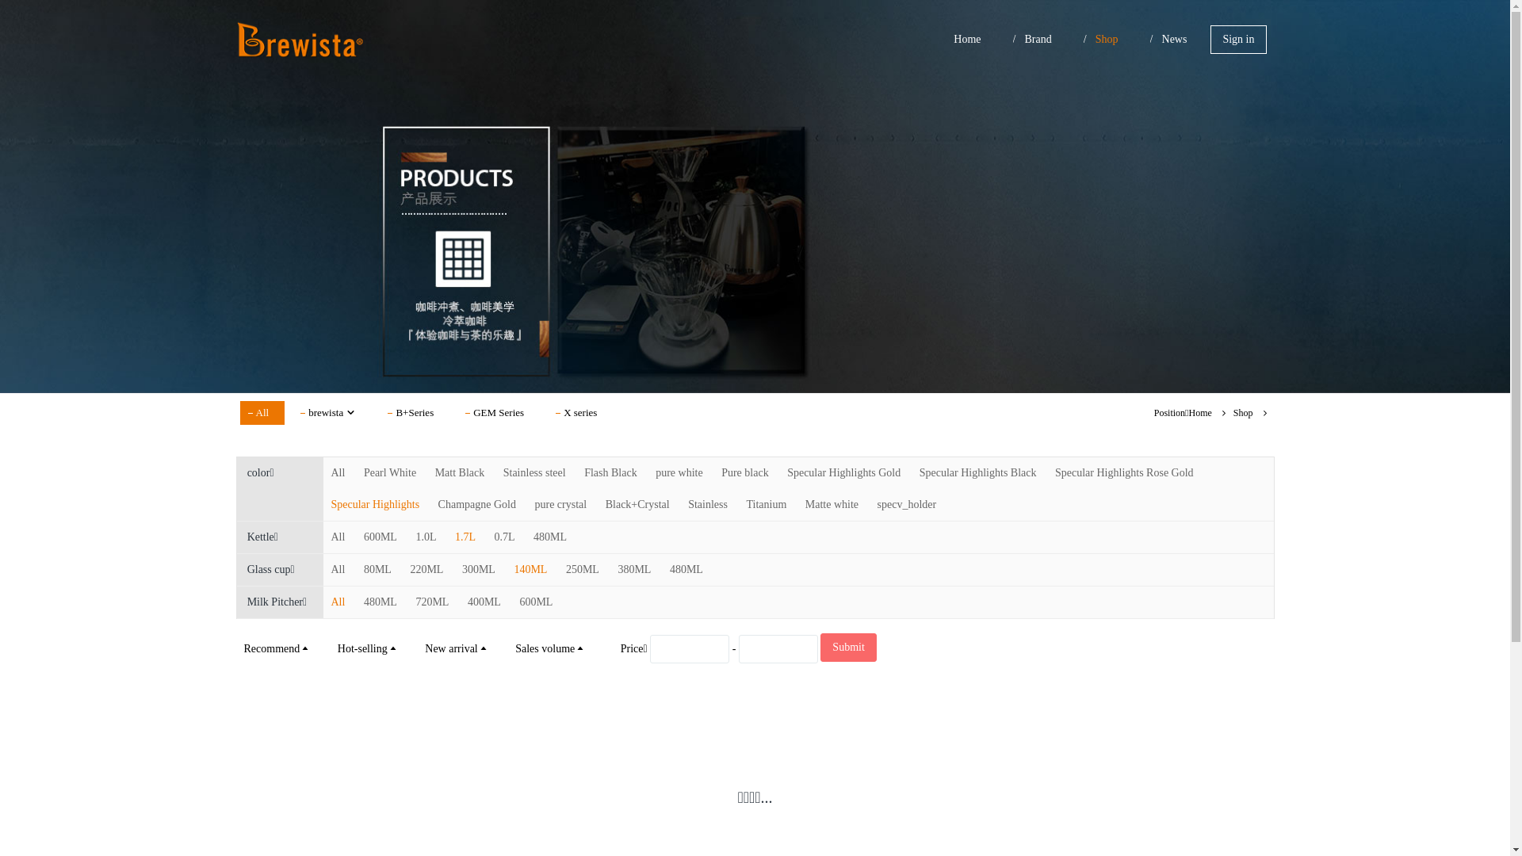 The width and height of the screenshot is (1522, 856). I want to click on B+Series, so click(415, 413).